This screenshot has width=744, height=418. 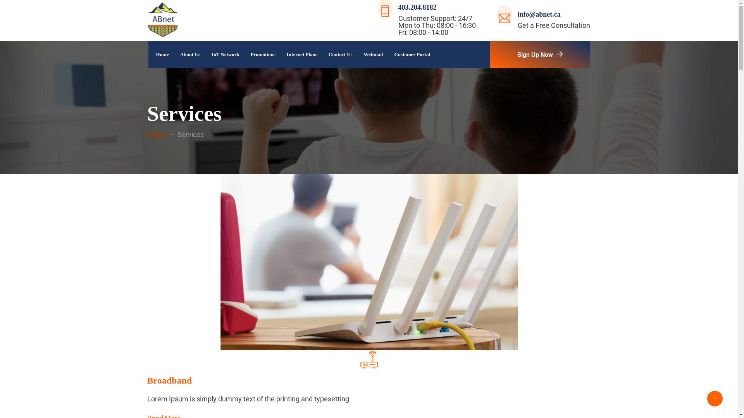 I want to click on Sign Up Now, so click(x=540, y=55).